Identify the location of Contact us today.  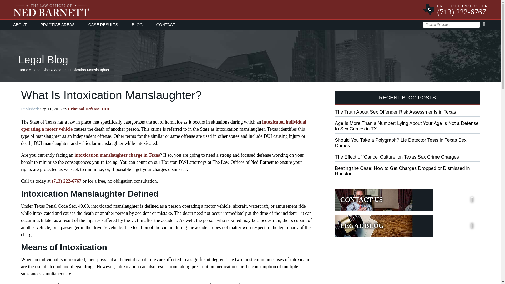
(407, 200).